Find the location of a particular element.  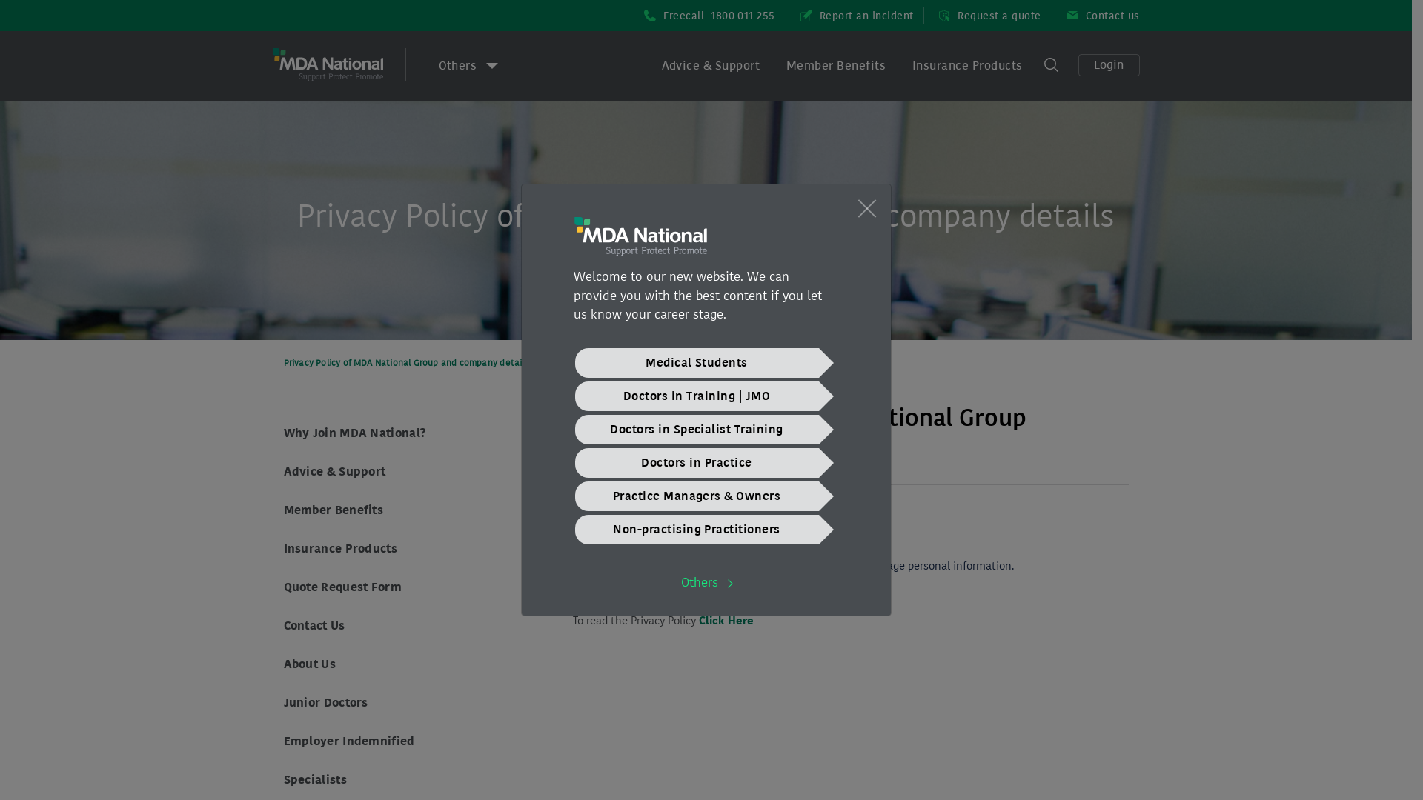

Others is located at coordinates (706, 582).